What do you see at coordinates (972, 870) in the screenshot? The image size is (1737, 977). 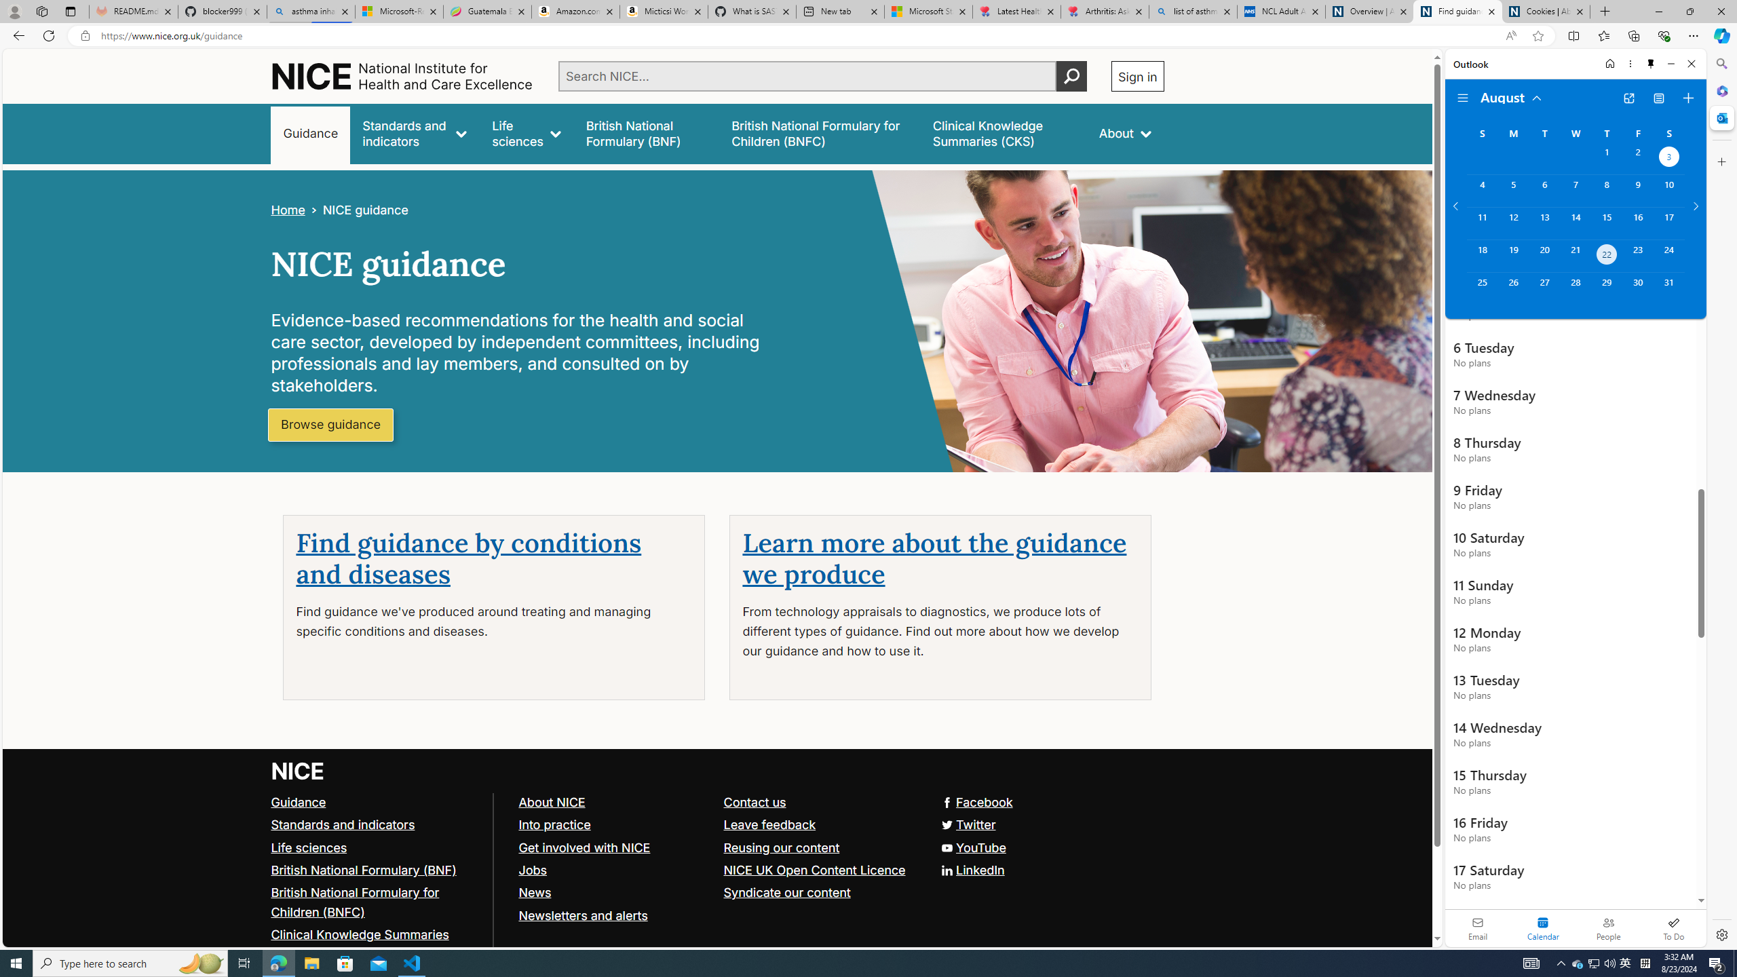 I see `LinkedIn` at bounding box center [972, 870].